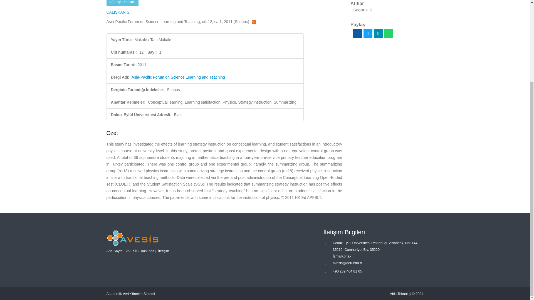 The width and height of the screenshot is (534, 300). What do you see at coordinates (178, 77) in the screenshot?
I see `Asia-Pacific Forum on Science Learning and Teaching` at bounding box center [178, 77].